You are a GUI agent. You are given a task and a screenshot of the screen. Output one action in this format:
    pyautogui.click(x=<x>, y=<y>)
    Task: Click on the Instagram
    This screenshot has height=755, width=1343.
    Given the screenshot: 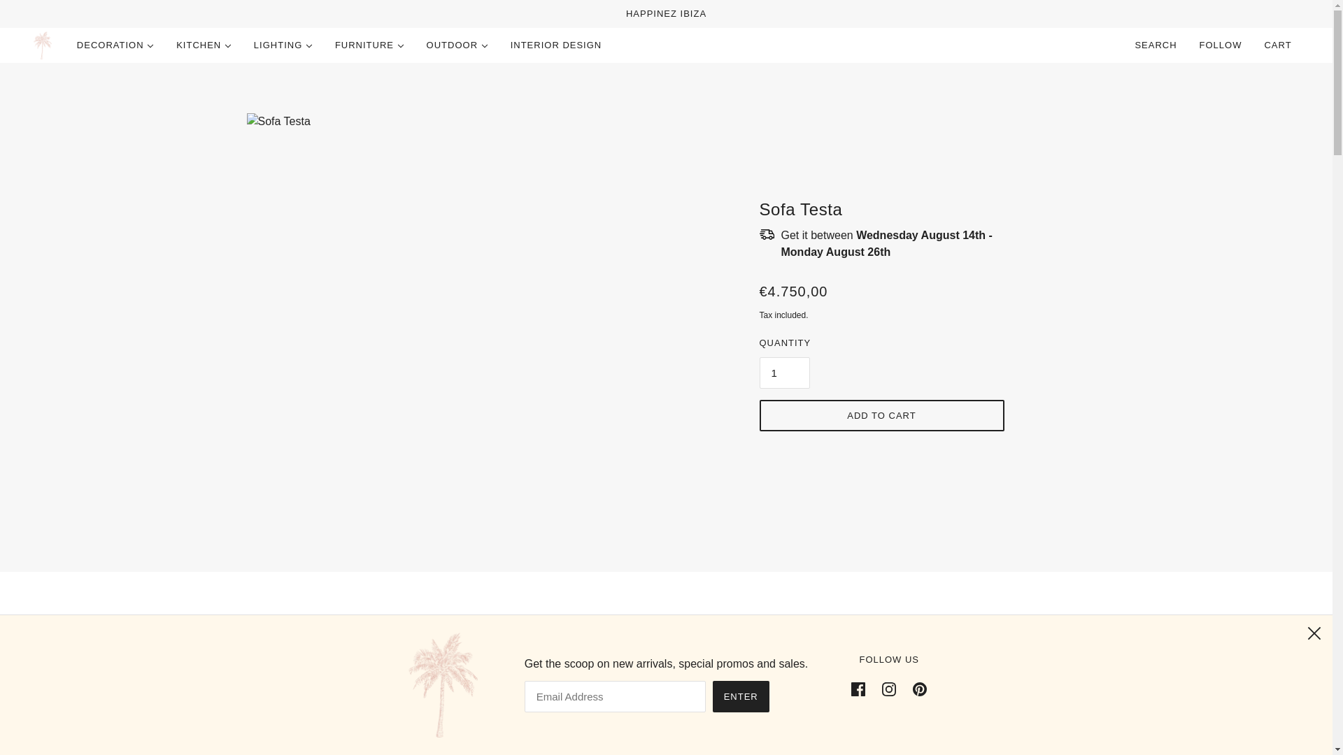 What is the action you would take?
    pyautogui.click(x=888, y=689)
    